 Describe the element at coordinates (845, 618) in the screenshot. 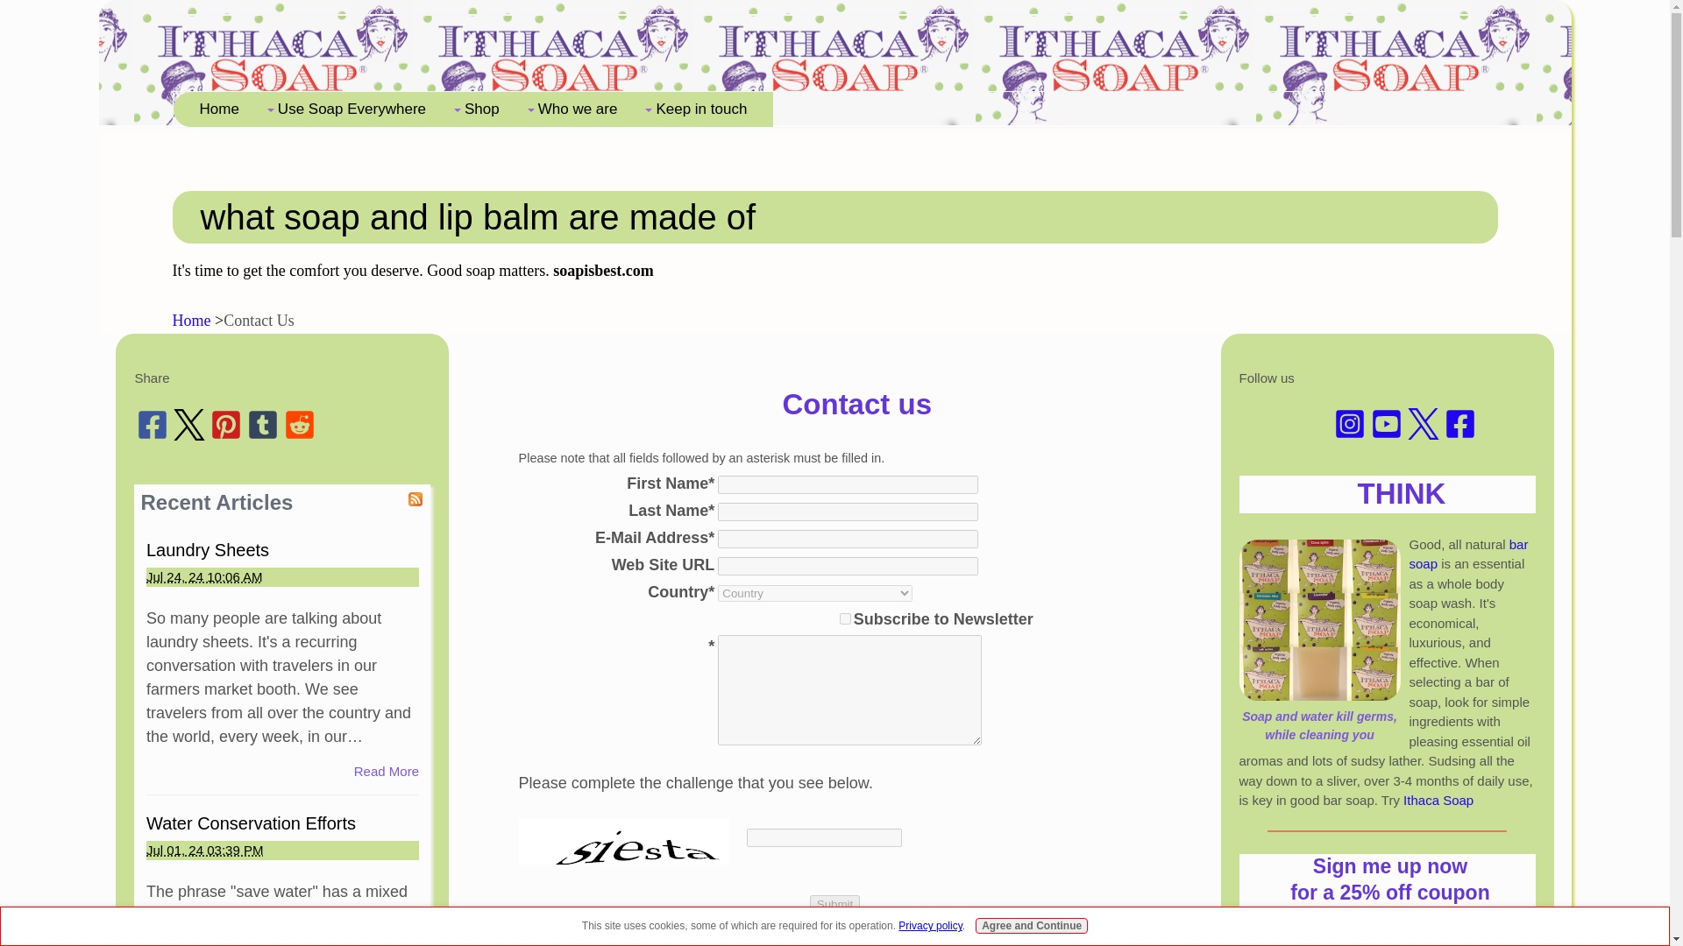

I see `1` at that location.